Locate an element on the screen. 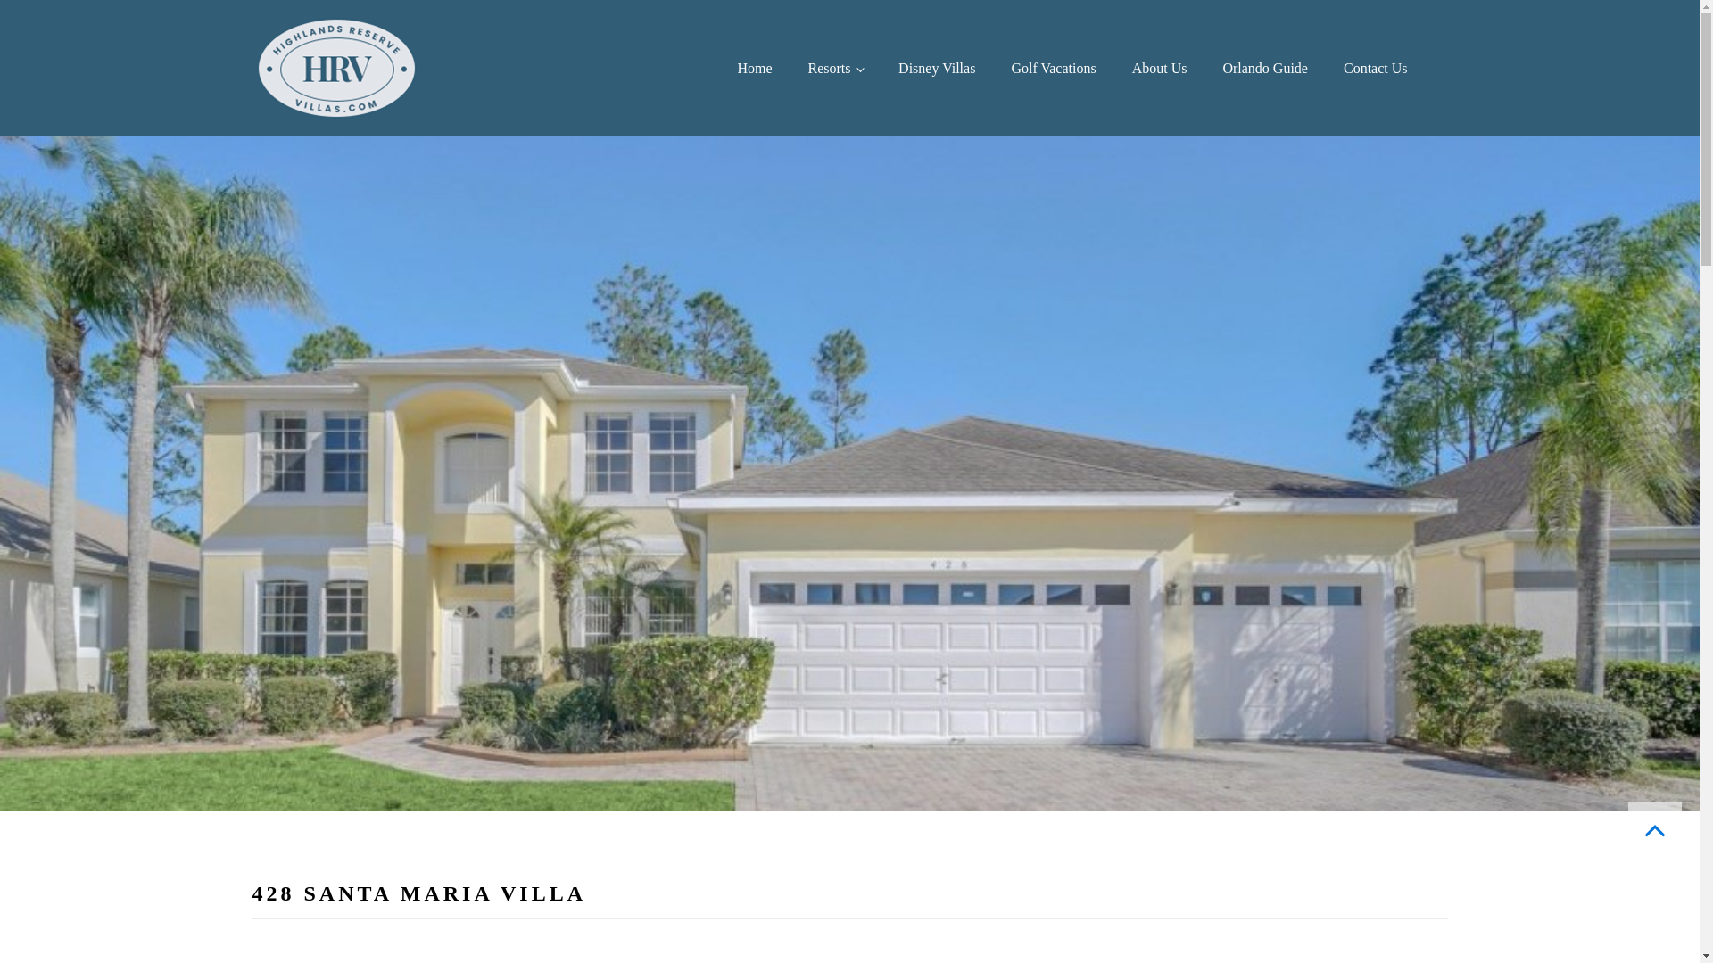 The width and height of the screenshot is (1713, 963). About Us is located at coordinates (1160, 69).